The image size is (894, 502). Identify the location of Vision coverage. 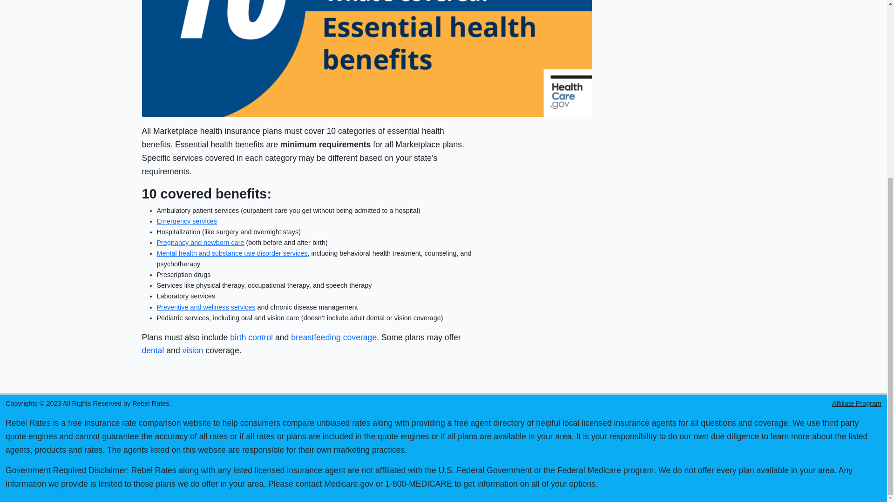
(193, 350).